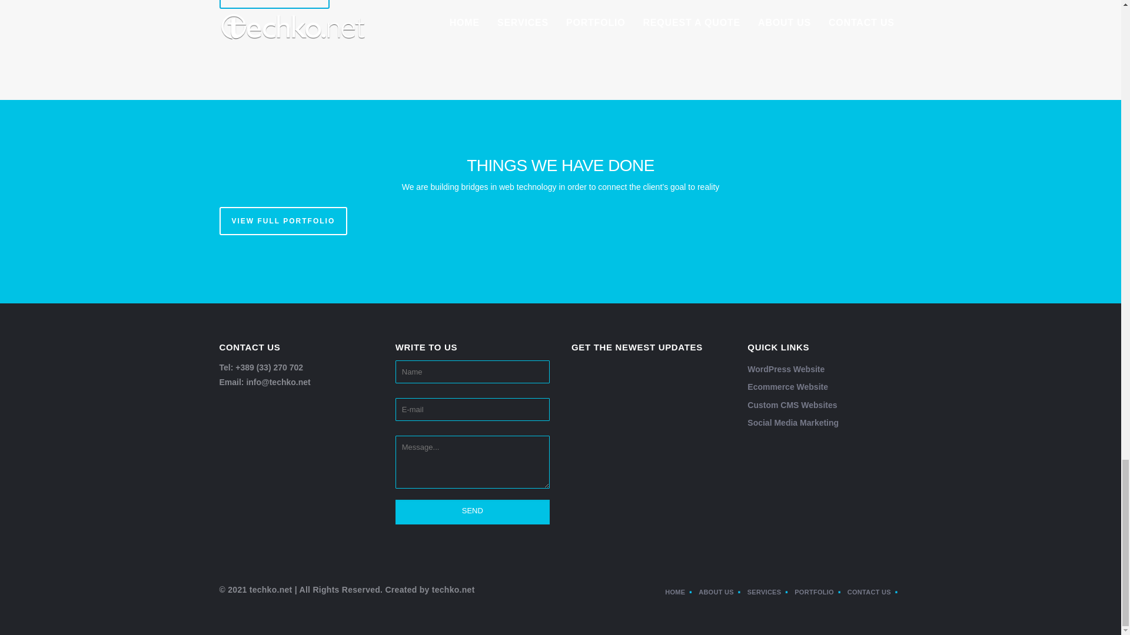 The width and height of the screenshot is (1130, 635). What do you see at coordinates (680, 592) in the screenshot?
I see `HOME` at bounding box center [680, 592].